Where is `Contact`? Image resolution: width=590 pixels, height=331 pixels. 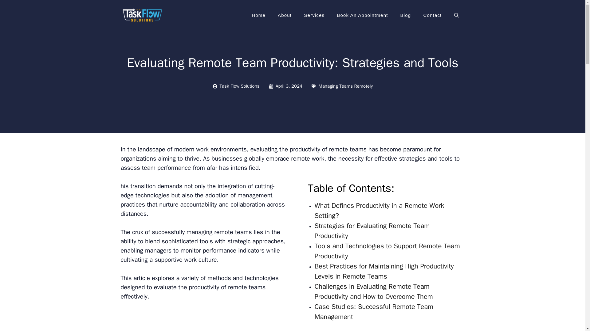
Contact is located at coordinates (432, 15).